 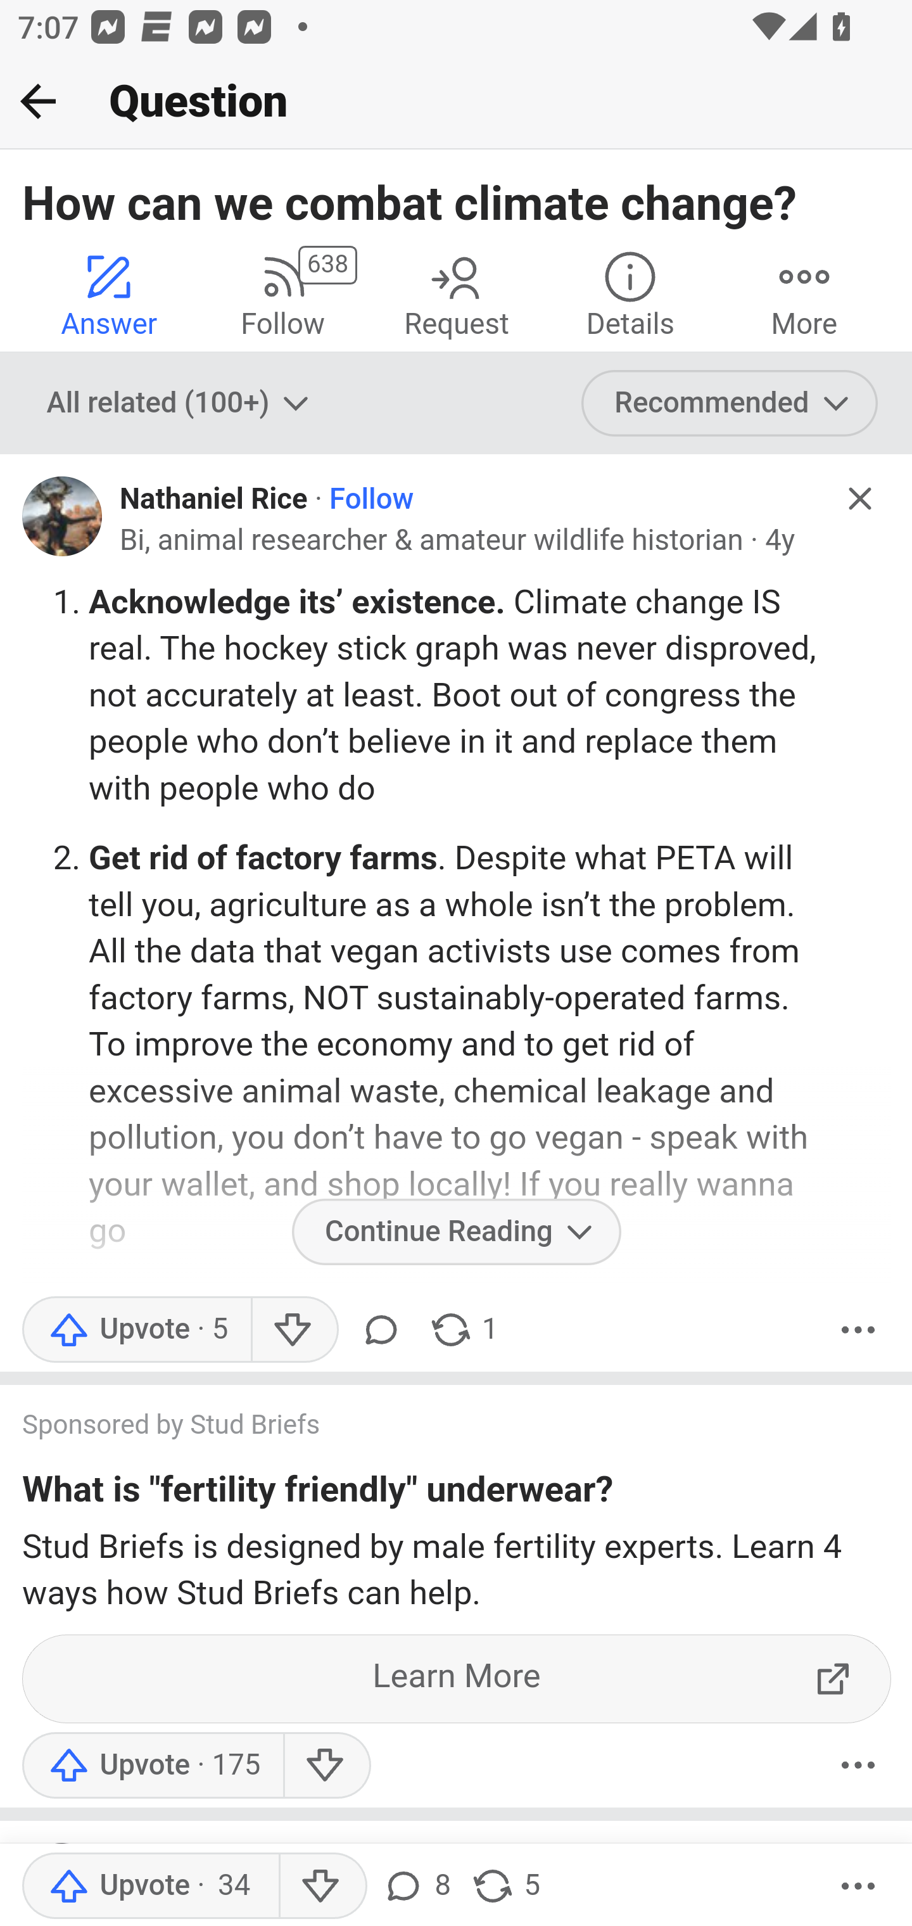 What do you see at coordinates (152, 1764) in the screenshot?
I see `Upvote` at bounding box center [152, 1764].